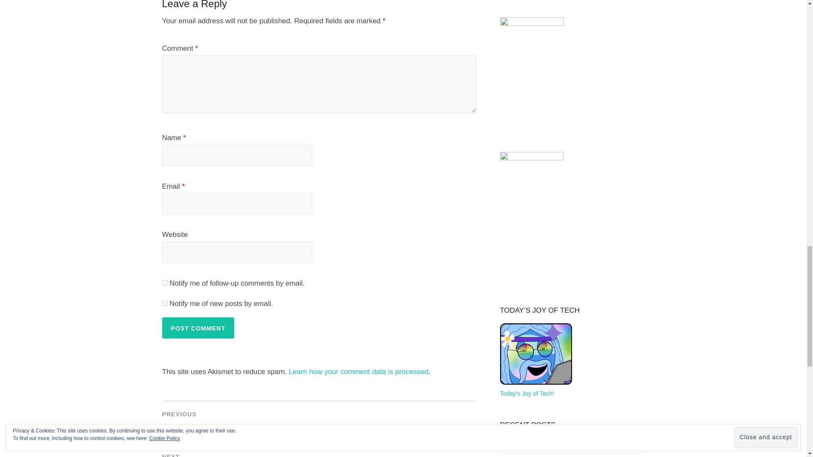  What do you see at coordinates (164, 303) in the screenshot?
I see `subscribe` at bounding box center [164, 303].